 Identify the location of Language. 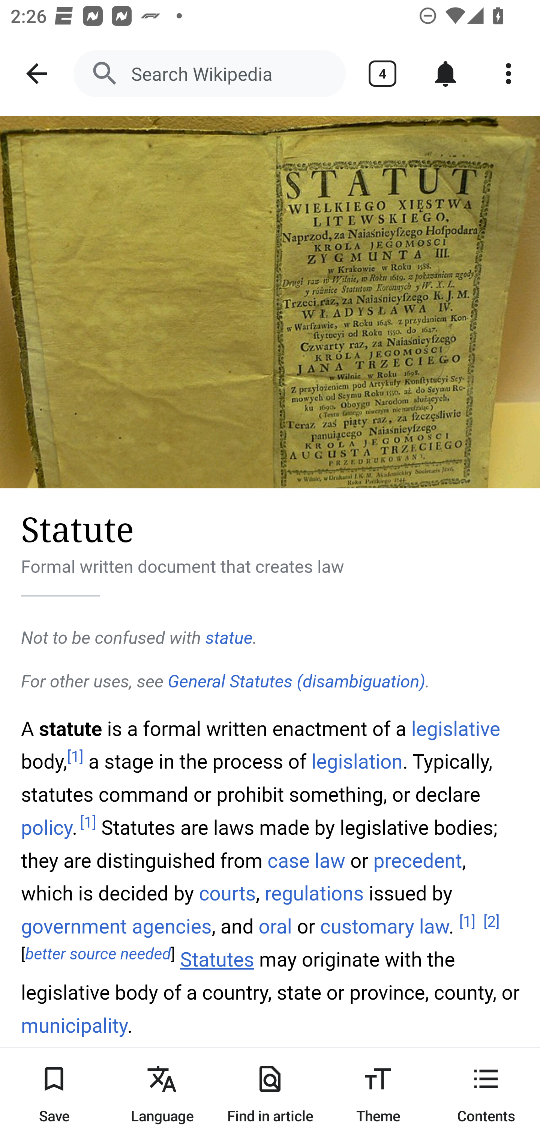
(162, 1095).